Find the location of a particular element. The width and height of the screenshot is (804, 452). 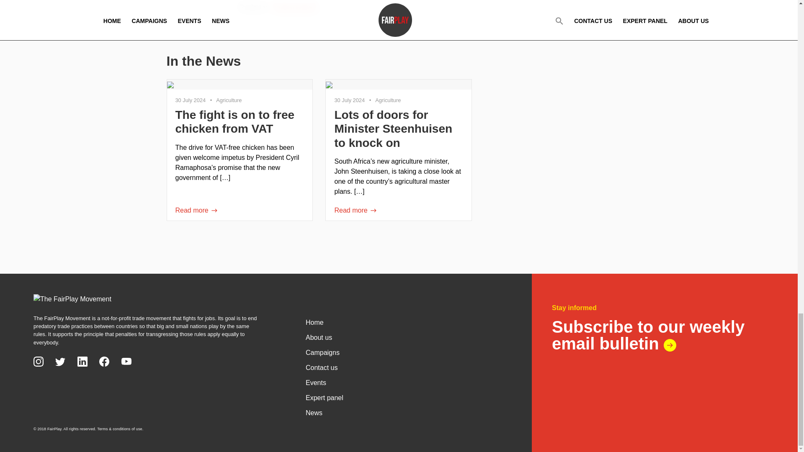

Chicken Industry is located at coordinates (295, 8).